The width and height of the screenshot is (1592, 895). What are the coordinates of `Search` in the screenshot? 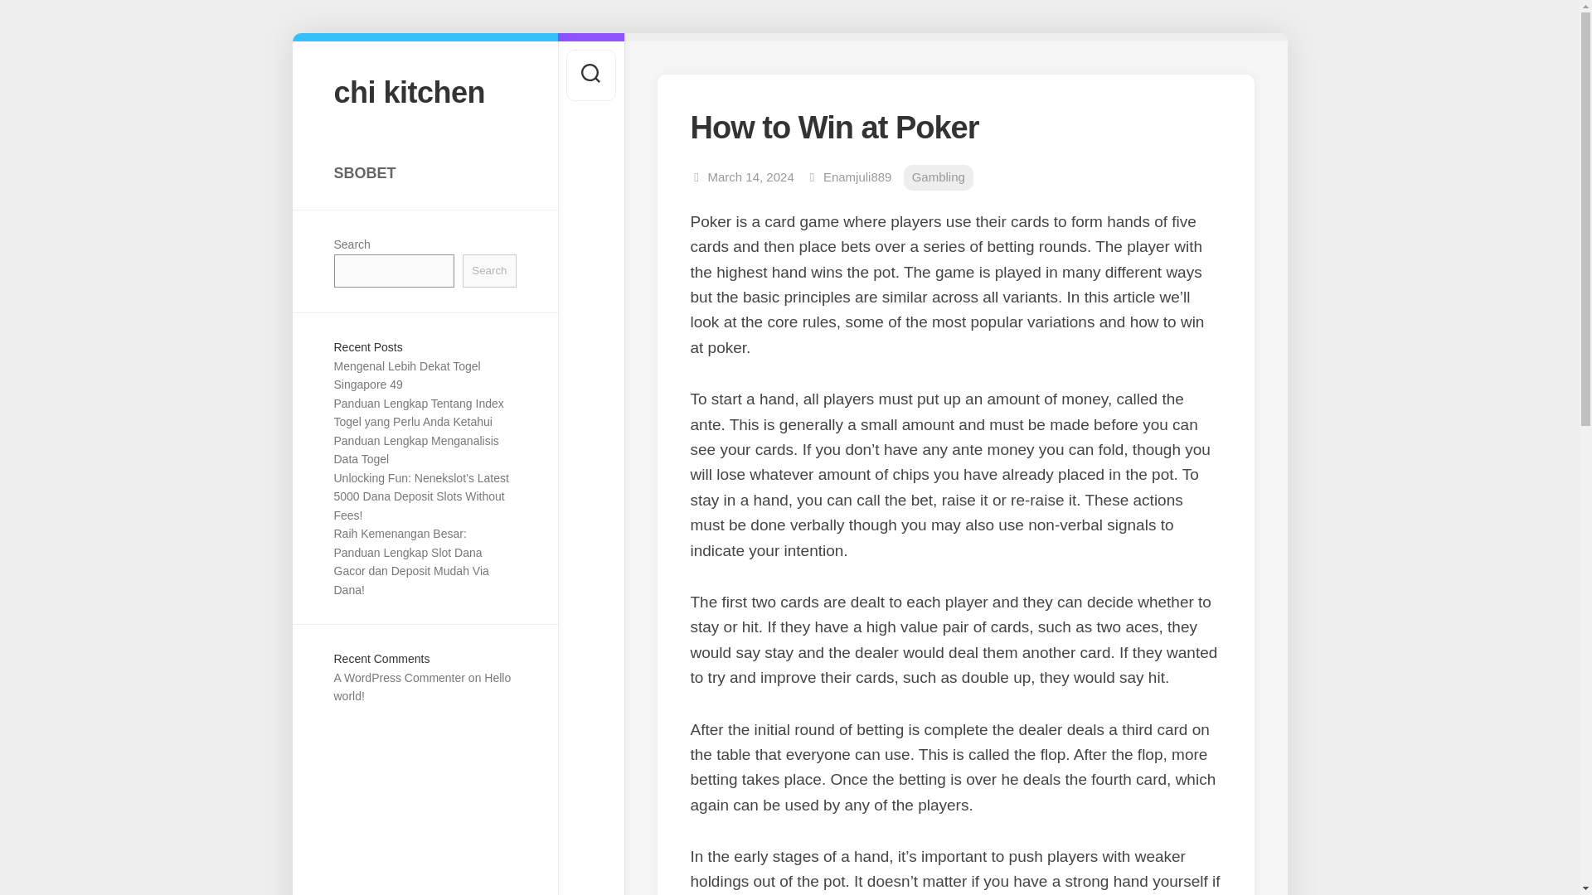 It's located at (489, 270).